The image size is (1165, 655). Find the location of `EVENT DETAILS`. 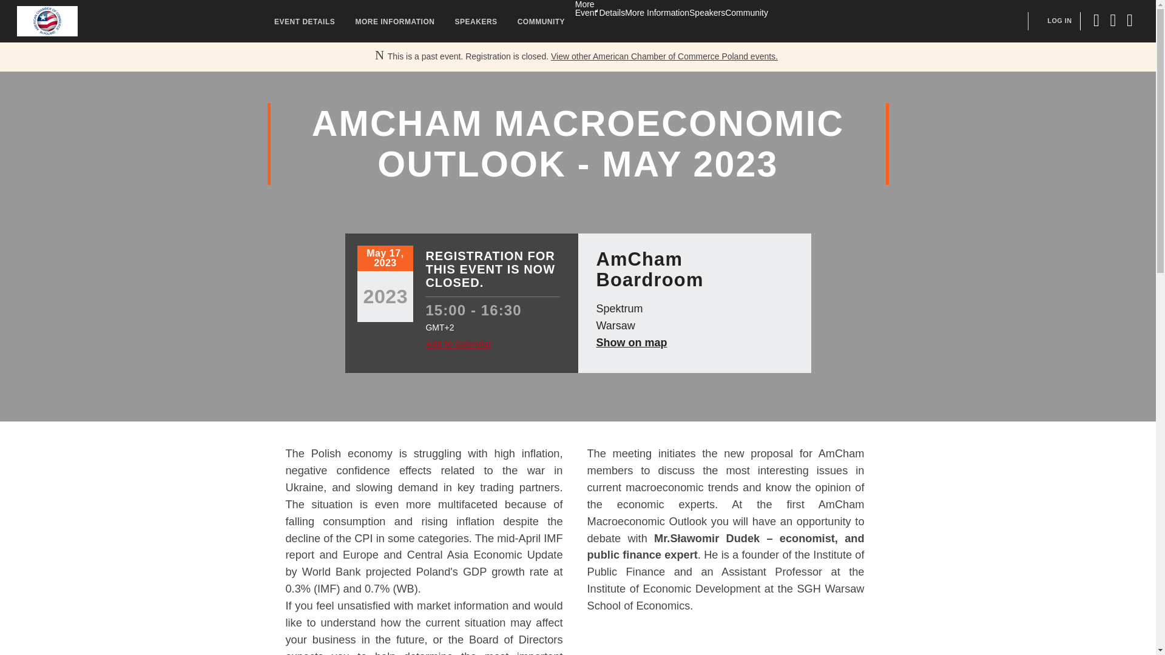

EVENT DETAILS is located at coordinates (305, 20).